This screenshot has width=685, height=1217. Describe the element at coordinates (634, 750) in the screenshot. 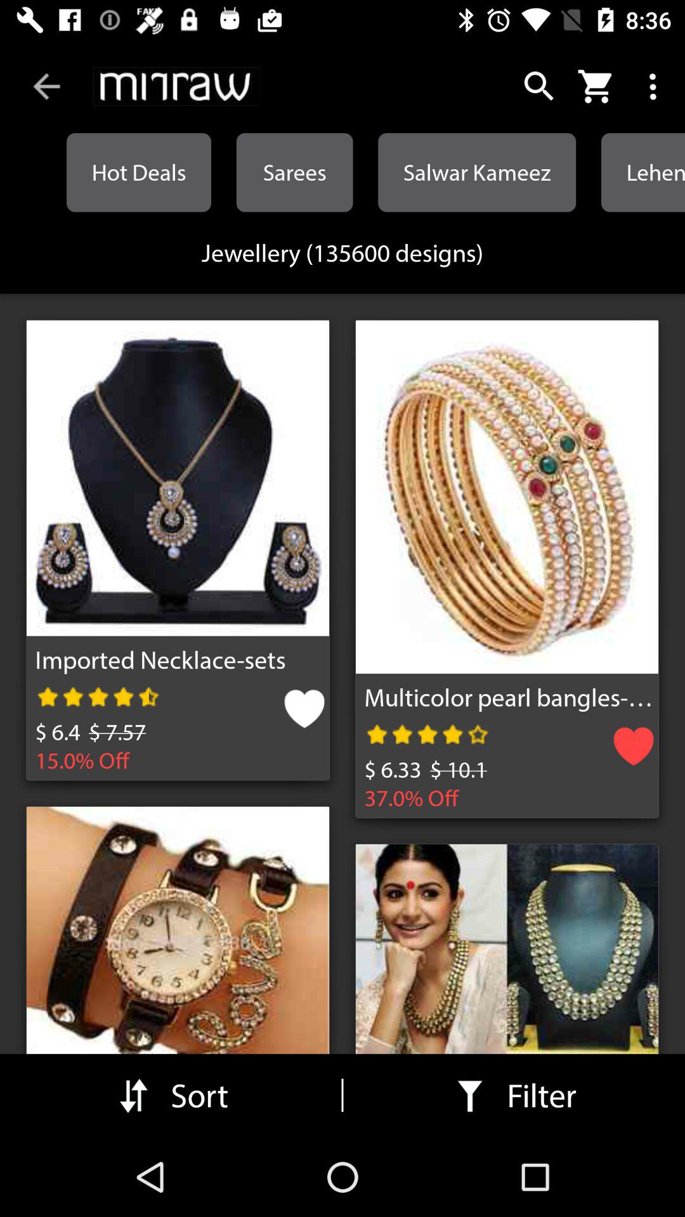

I see `click on red heart icon` at that location.